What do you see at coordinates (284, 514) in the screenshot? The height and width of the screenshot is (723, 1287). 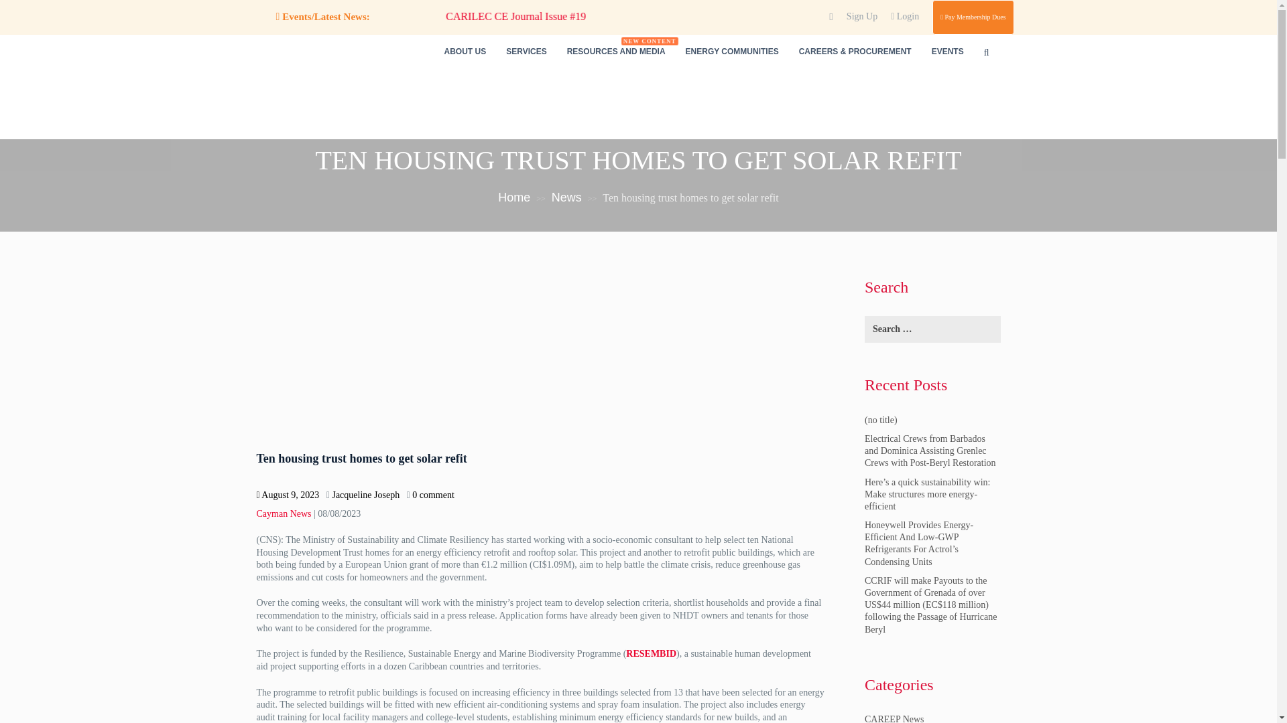 I see `Posts by Cayman News` at bounding box center [284, 514].